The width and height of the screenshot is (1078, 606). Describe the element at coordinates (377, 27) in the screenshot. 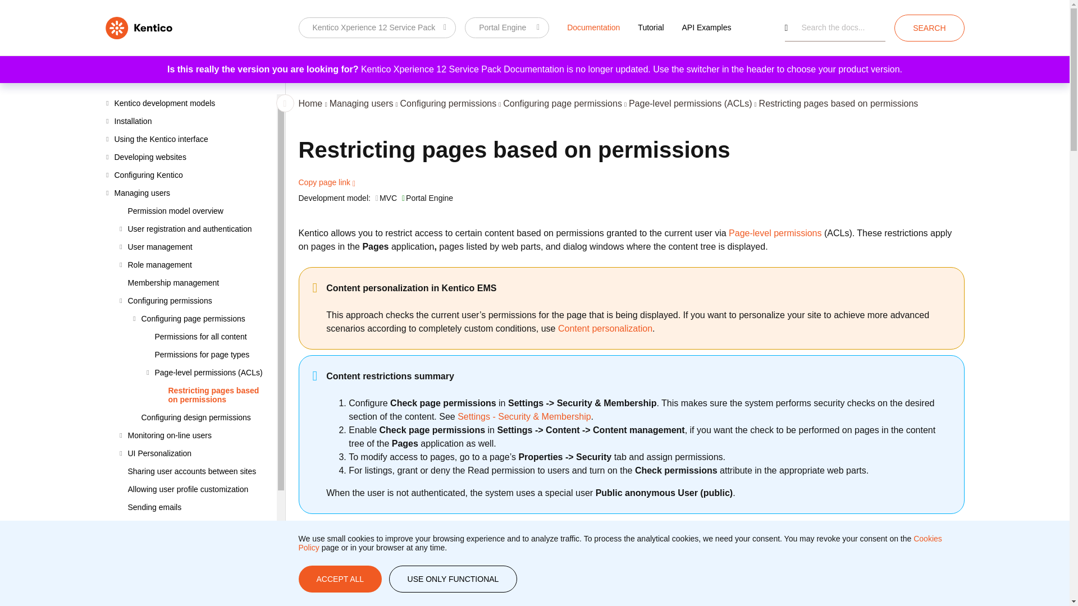

I see `Kentico Xperience 12 Service Pack` at that location.